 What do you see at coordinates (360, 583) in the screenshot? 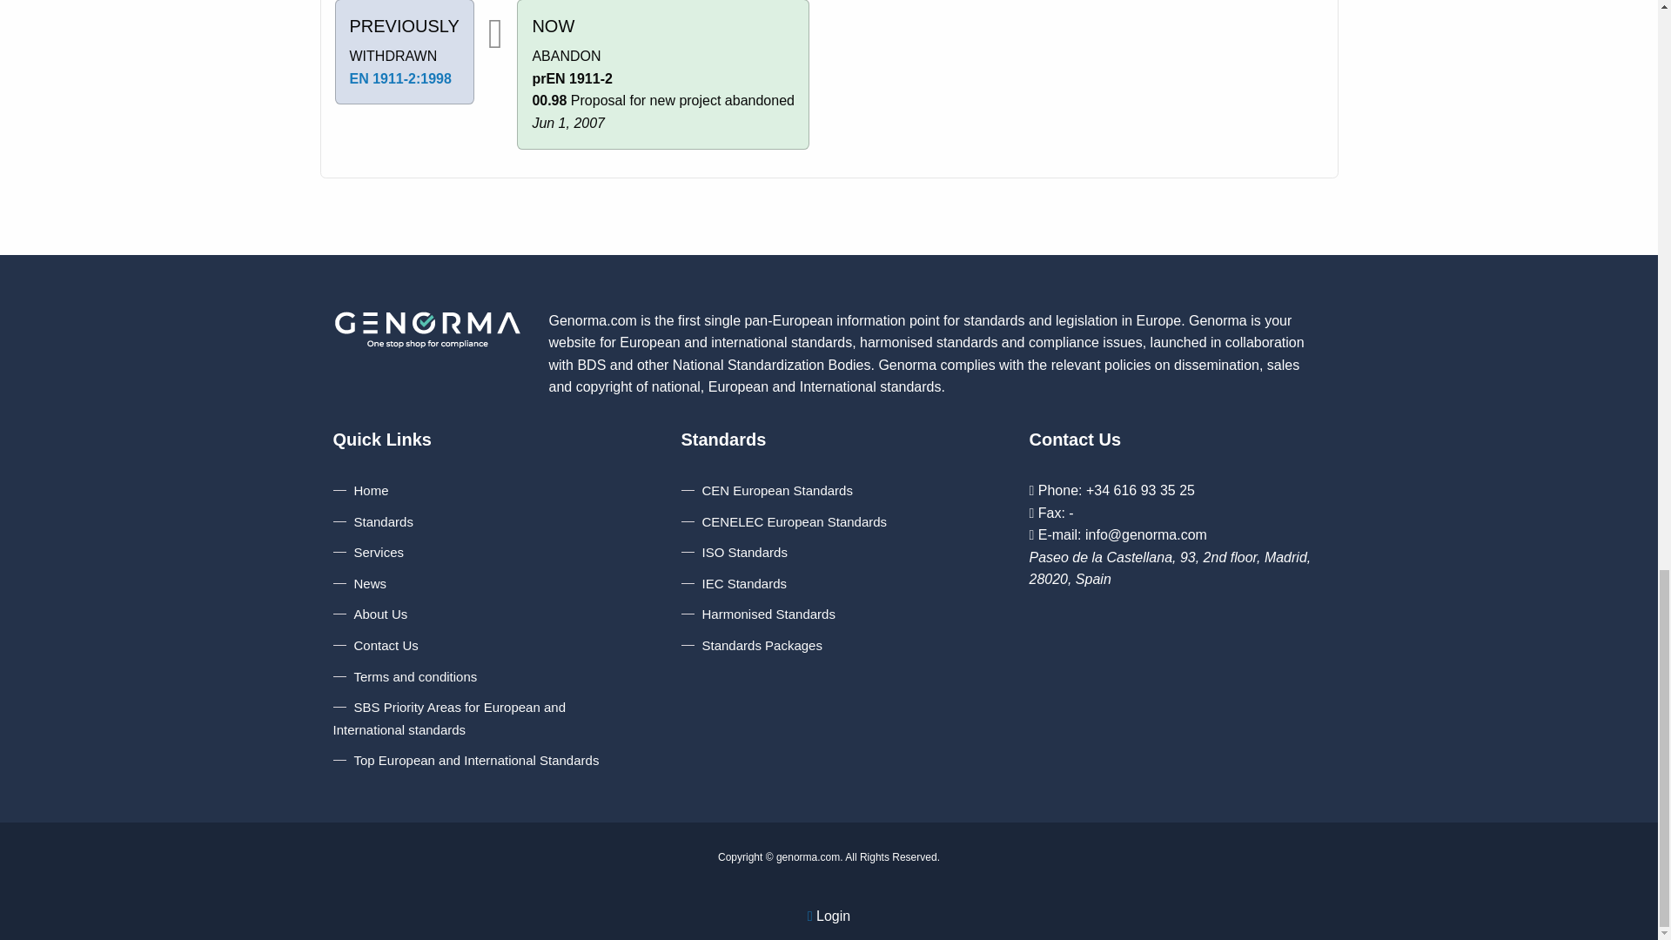
I see `News` at bounding box center [360, 583].